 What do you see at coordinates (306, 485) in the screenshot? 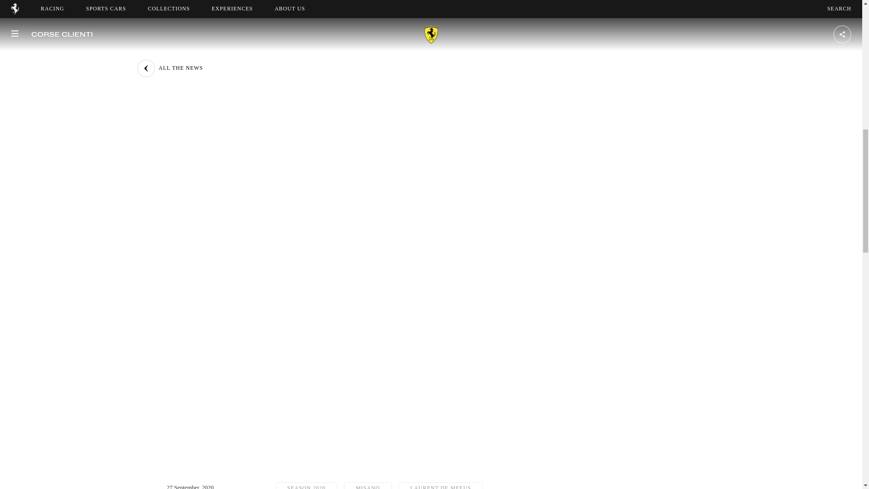
I see `SEASON 2020` at bounding box center [306, 485].